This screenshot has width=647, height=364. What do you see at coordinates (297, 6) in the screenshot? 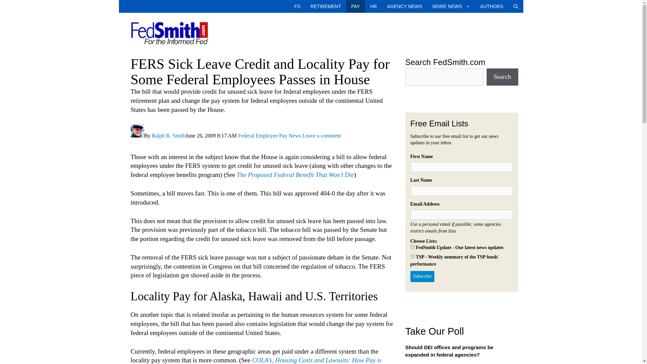
I see `FS` at bounding box center [297, 6].